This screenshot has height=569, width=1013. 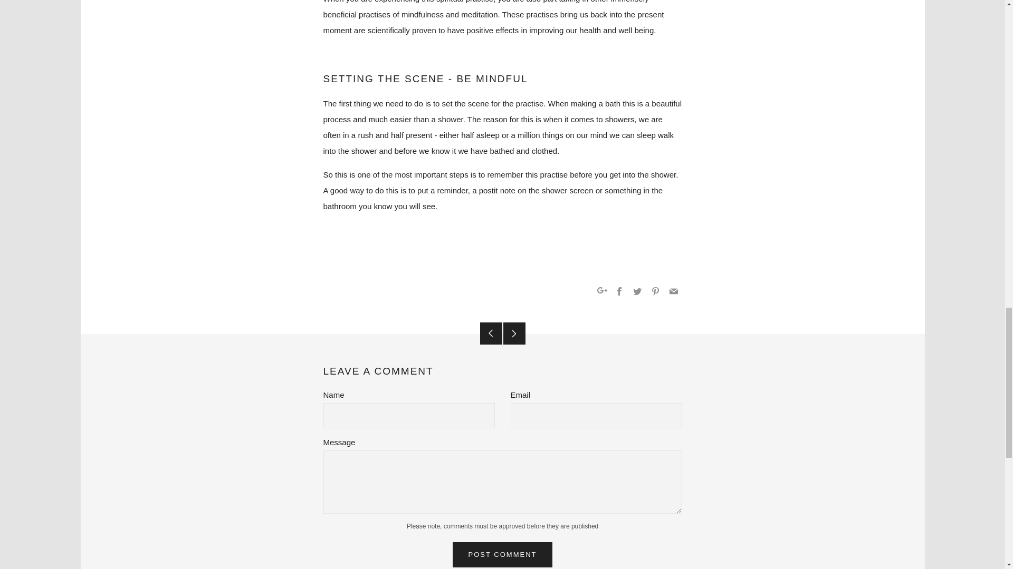 What do you see at coordinates (655, 291) in the screenshot?
I see `Pinterest` at bounding box center [655, 291].